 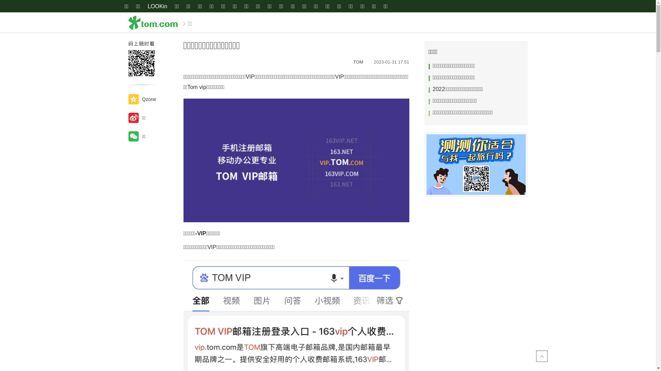 I want to click on LOOKin, so click(x=157, y=7).